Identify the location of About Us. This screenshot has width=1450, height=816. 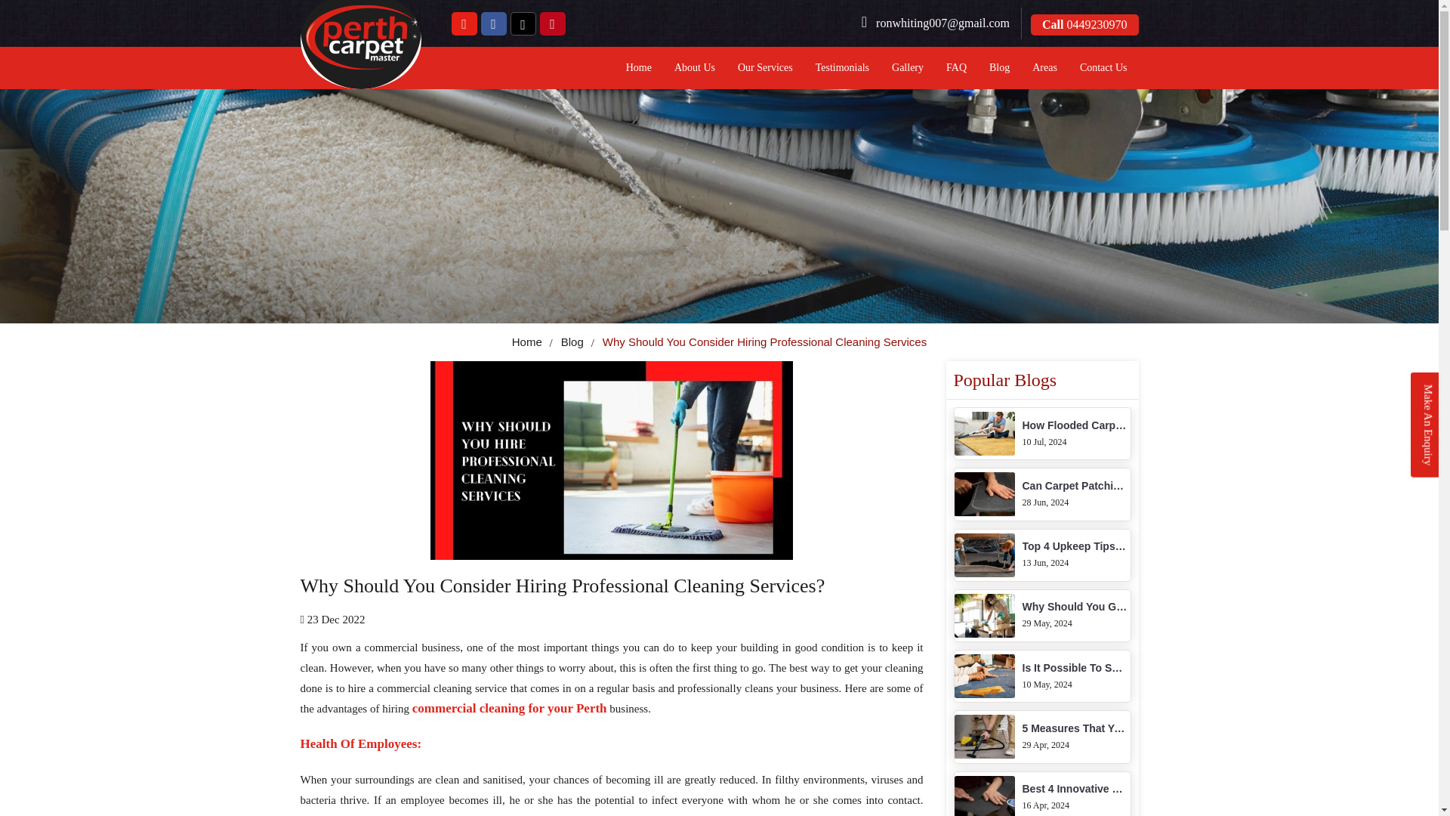
(998, 67).